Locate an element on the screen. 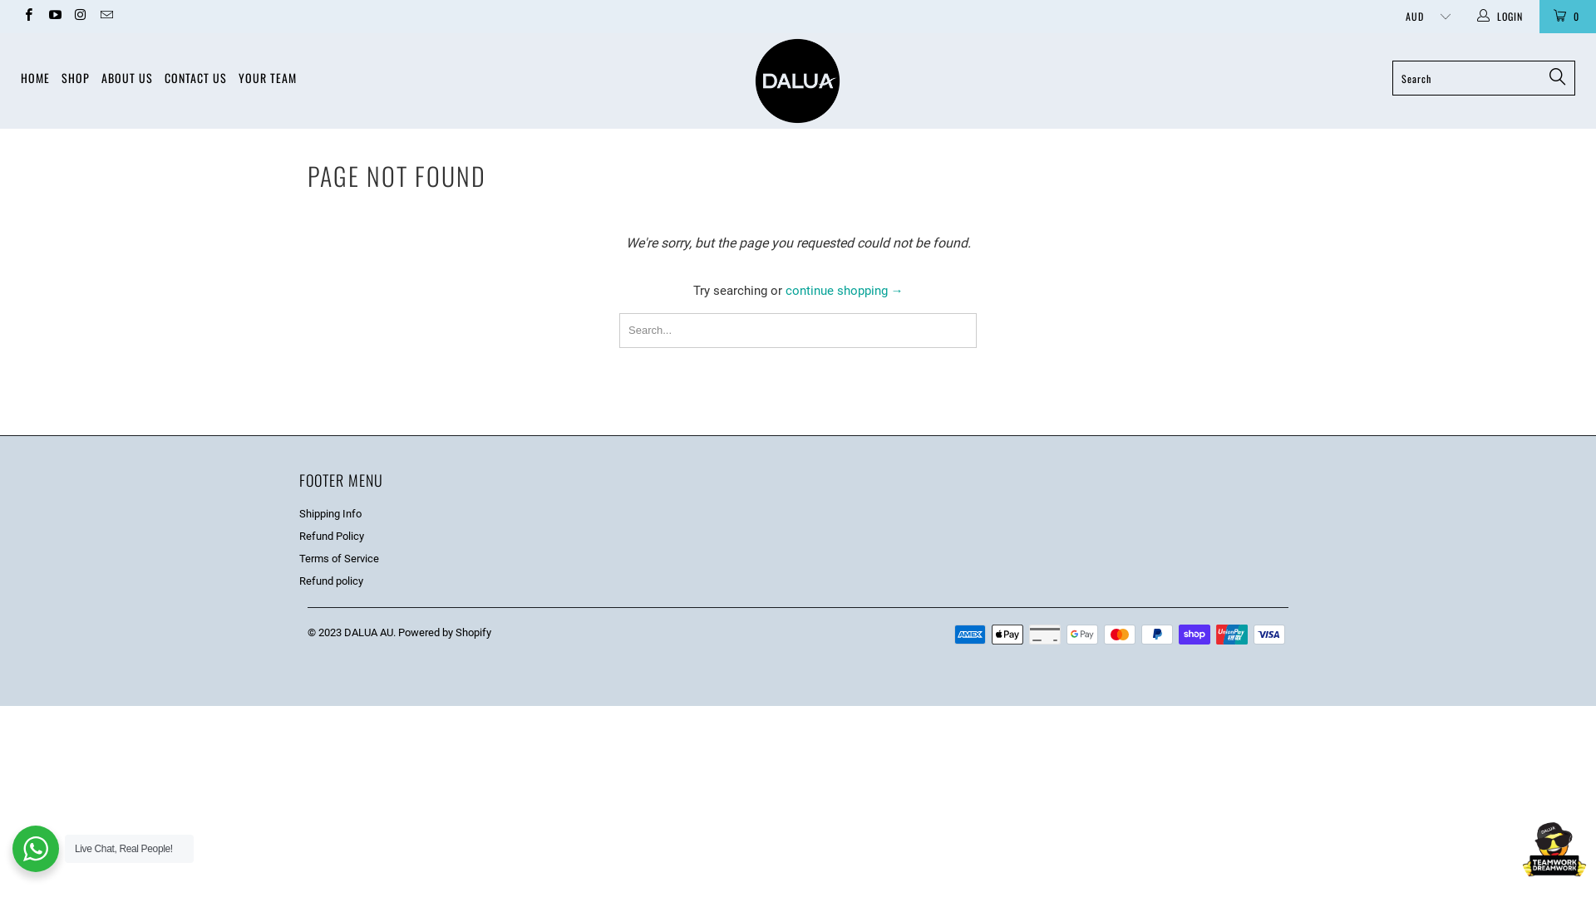 Image resolution: width=1596 pixels, height=897 pixels. YOUR TEAM is located at coordinates (268, 78).